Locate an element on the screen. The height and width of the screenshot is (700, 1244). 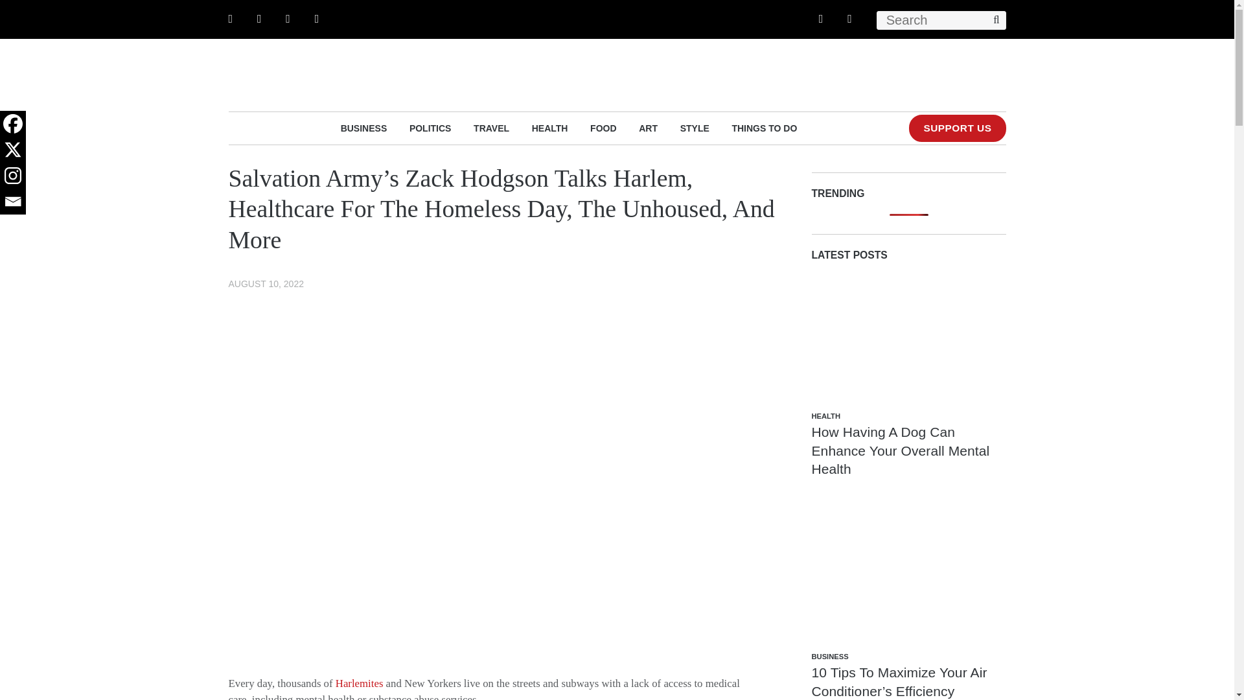
Facebook is located at coordinates (13, 123).